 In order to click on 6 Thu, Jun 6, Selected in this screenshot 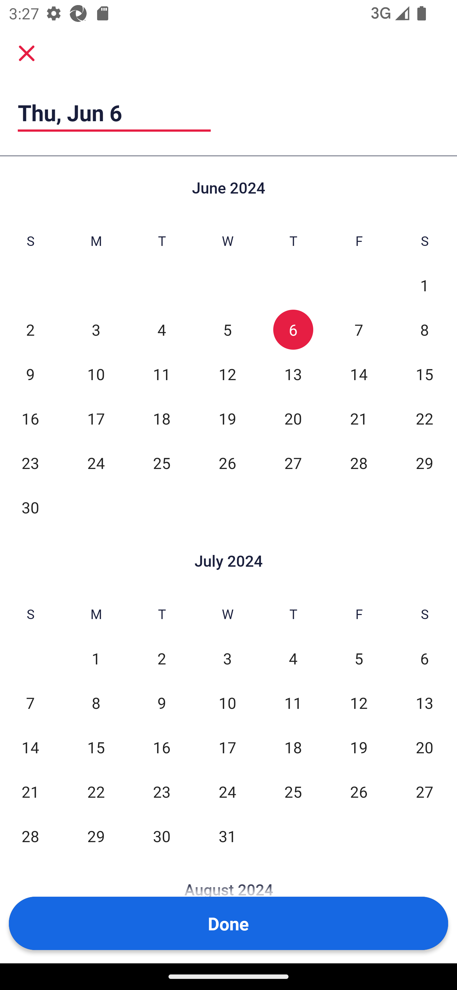, I will do `click(293, 329)`.